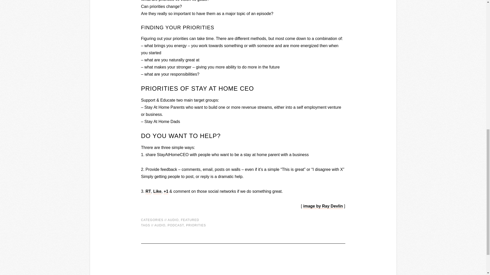  Describe the element at coordinates (160, 225) in the screenshot. I see `AUDIO` at that location.